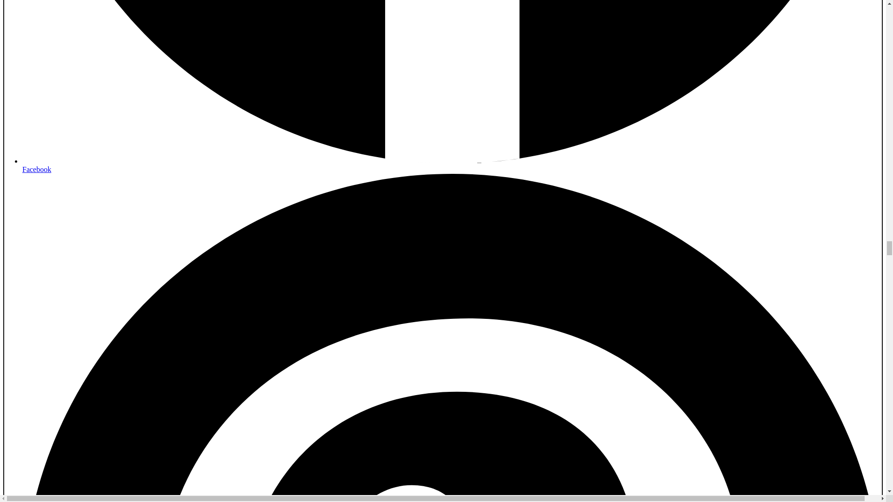 The image size is (893, 502). What do you see at coordinates (32, 336) in the screenshot?
I see `Log in` at bounding box center [32, 336].